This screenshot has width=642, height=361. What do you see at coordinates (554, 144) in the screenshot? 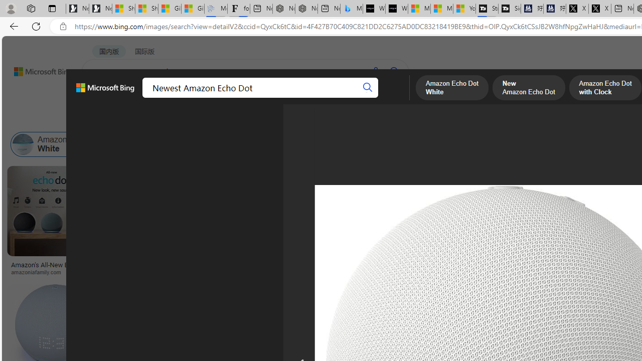
I see `Amazon Echo Dot 3rd` at bounding box center [554, 144].